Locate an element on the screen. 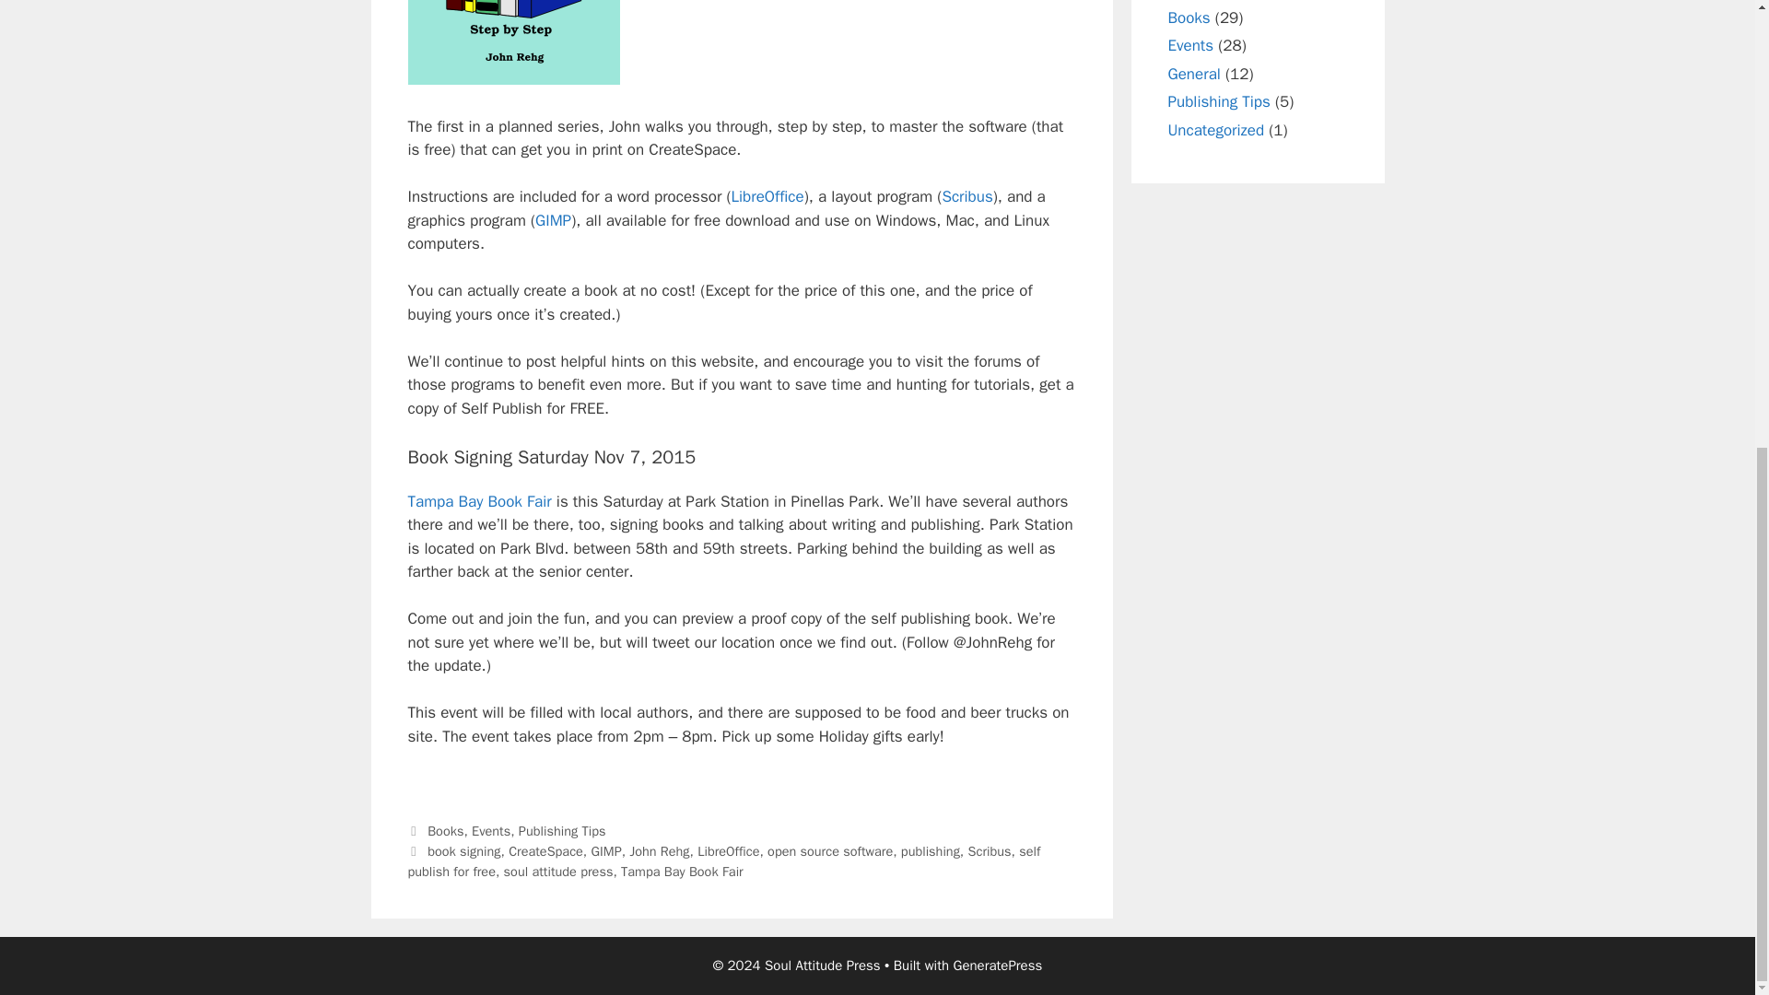  book signing is located at coordinates (464, 851).